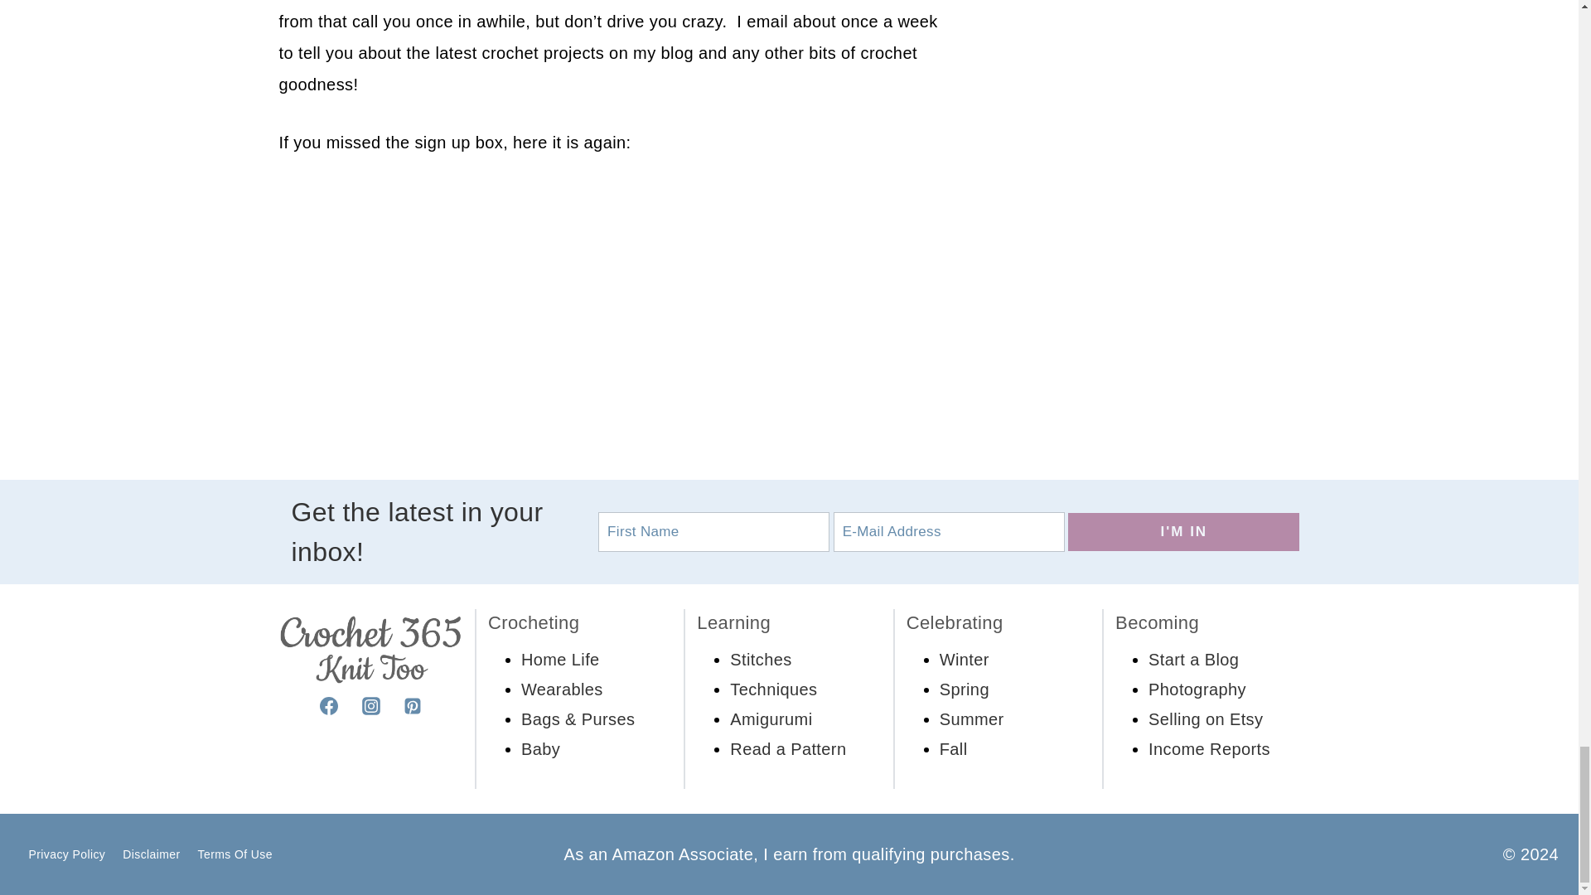  Describe the element at coordinates (1183, 532) in the screenshot. I see `I'm in` at that location.